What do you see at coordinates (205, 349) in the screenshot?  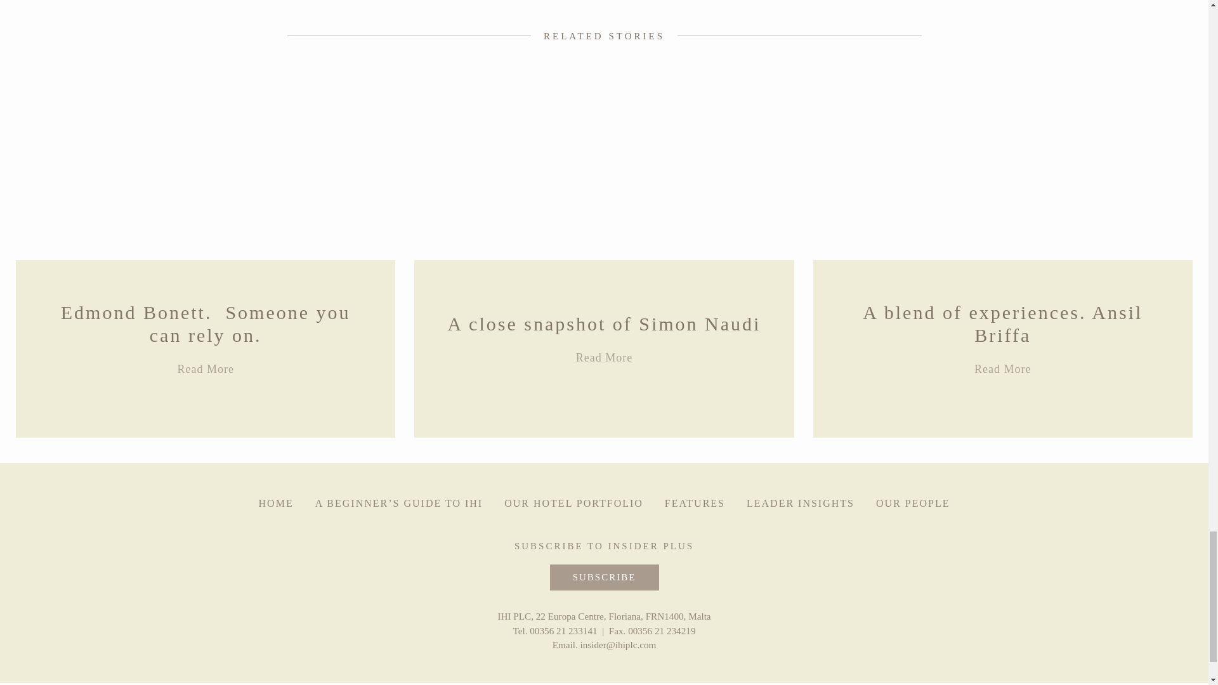 I see `LEADER INSIGHTS` at bounding box center [205, 349].